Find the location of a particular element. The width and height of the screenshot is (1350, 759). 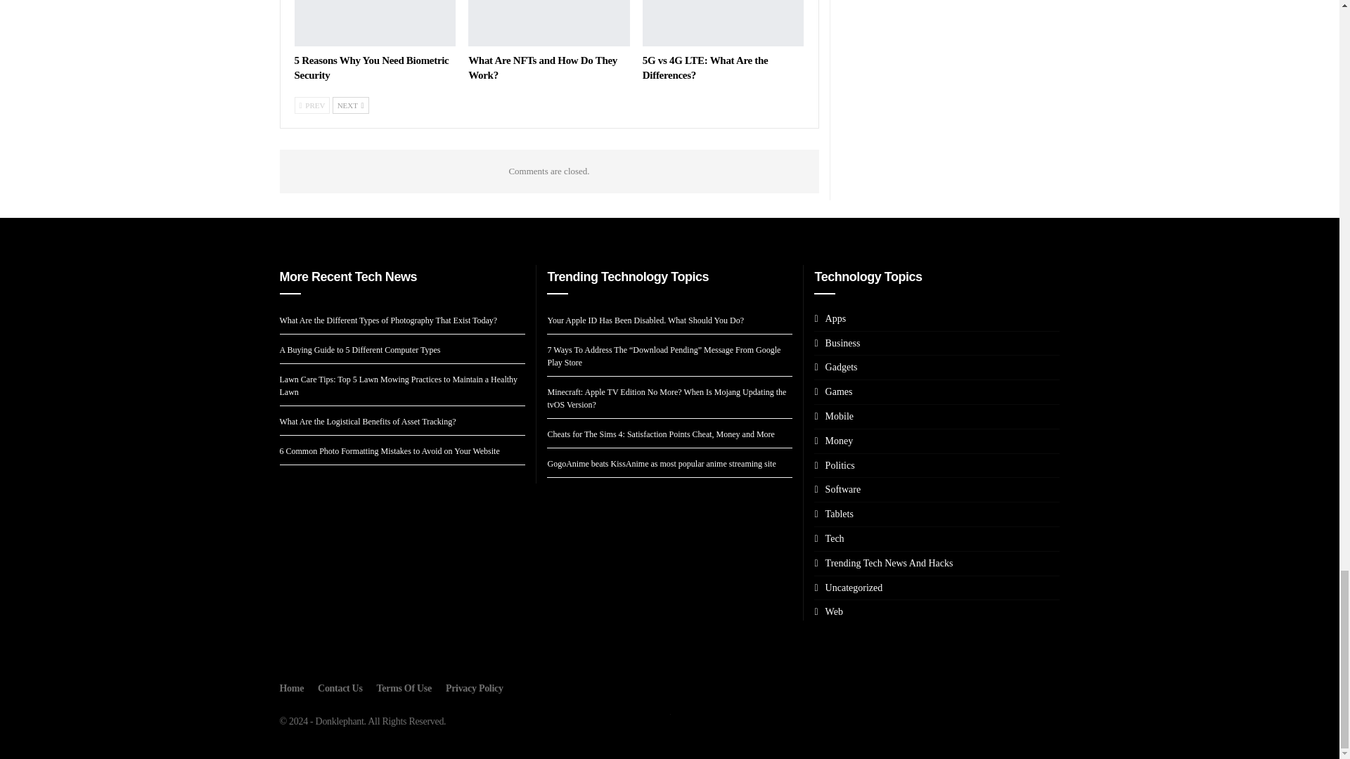

5G vs 4G LTE: What Are the Differences? is located at coordinates (705, 67).